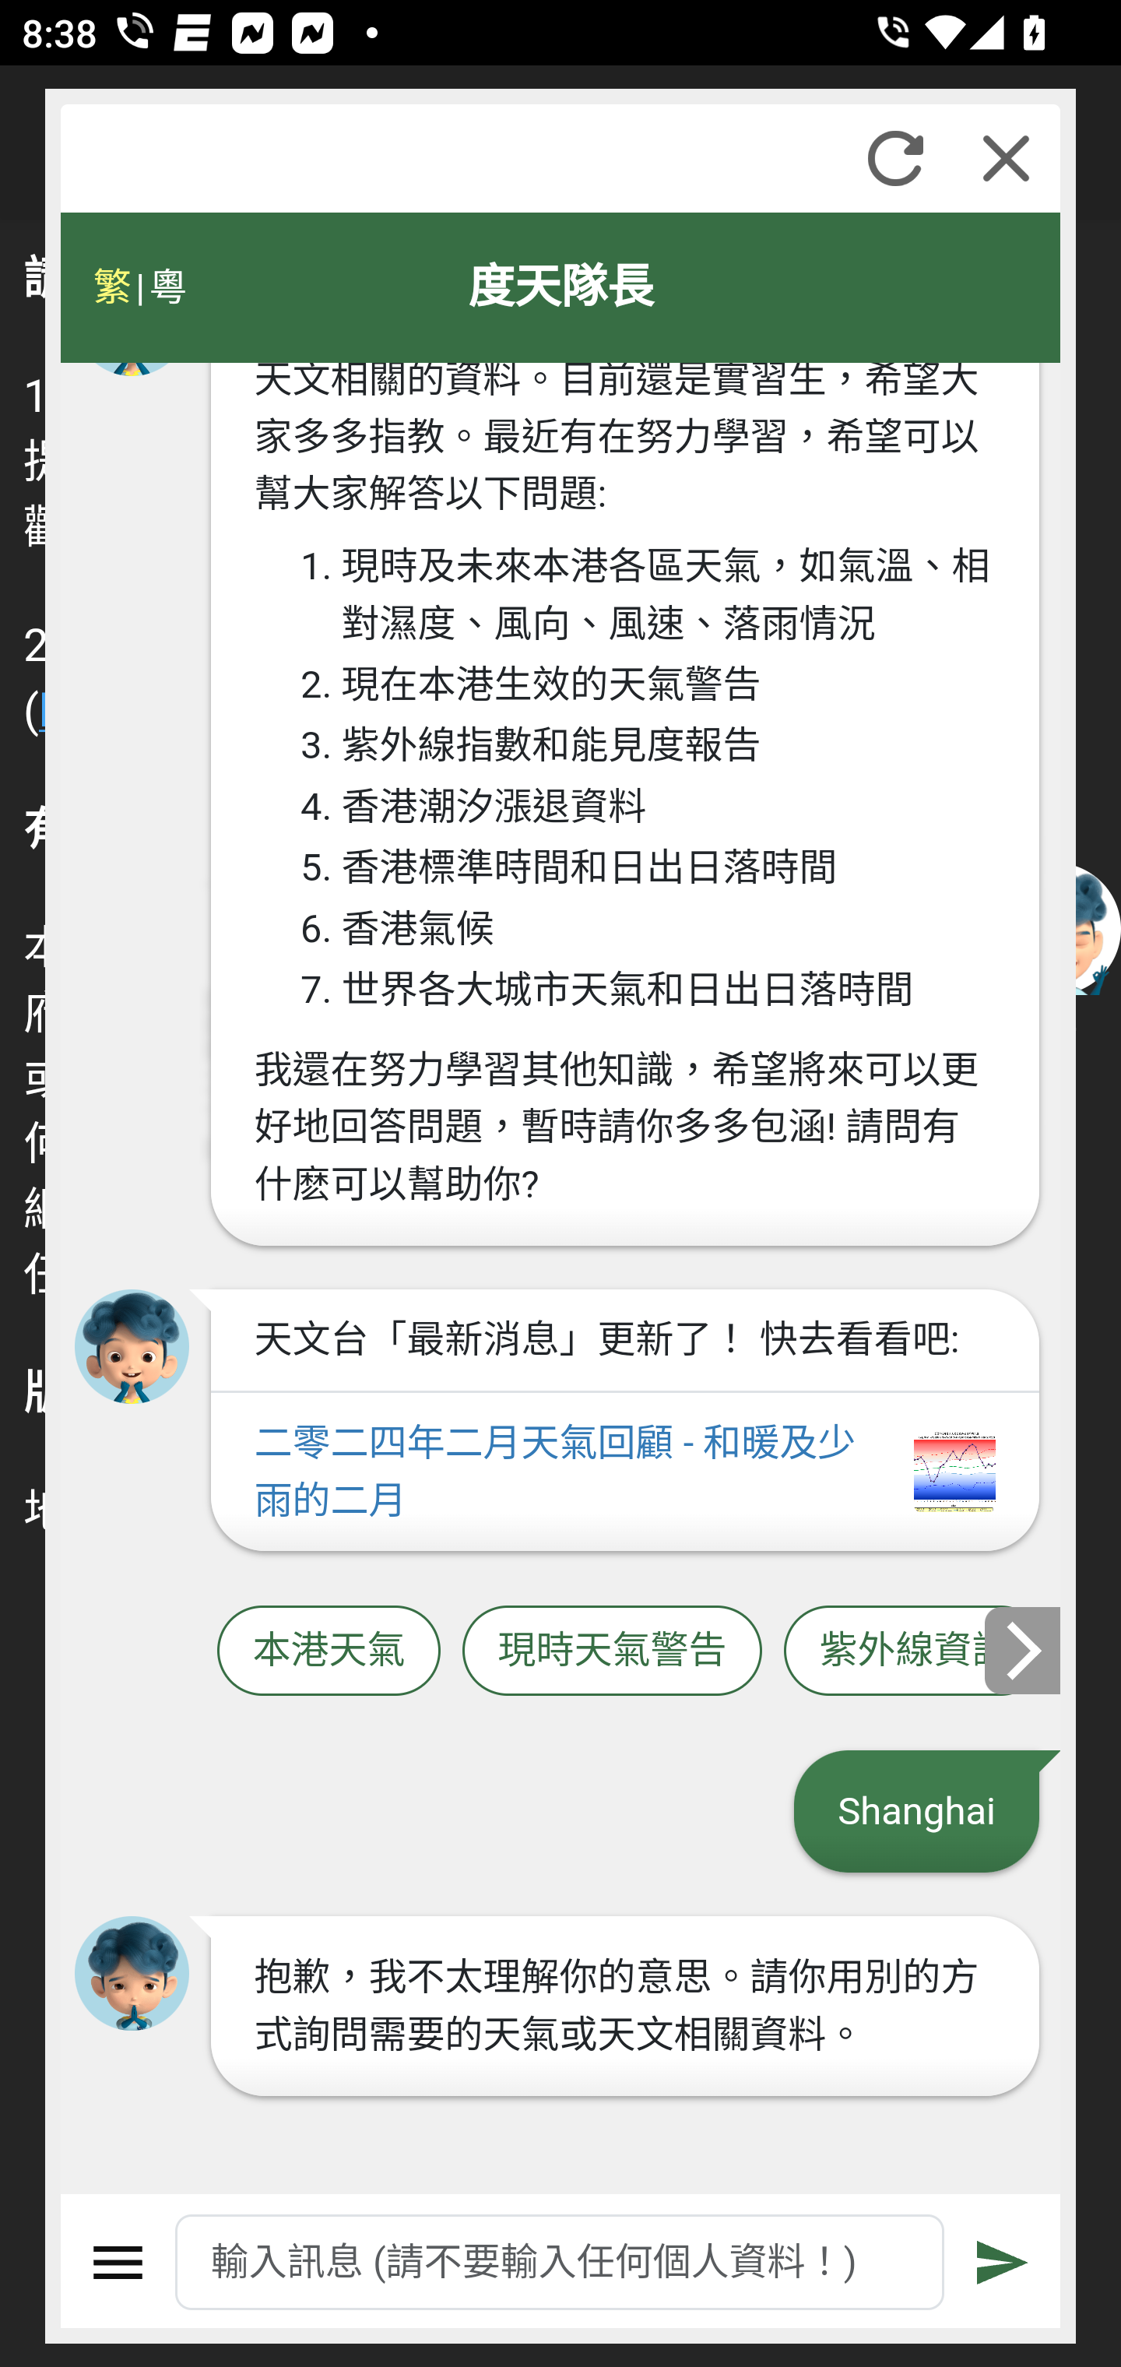 Image resolution: width=1121 pixels, height=2367 pixels. Describe the element at coordinates (895, 158) in the screenshot. I see `重新整理` at that location.